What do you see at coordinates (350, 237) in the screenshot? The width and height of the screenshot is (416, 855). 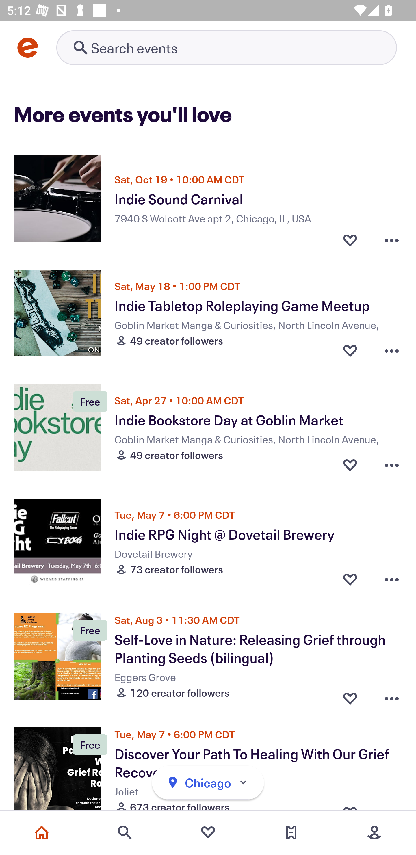 I see `Favorite button` at bounding box center [350, 237].